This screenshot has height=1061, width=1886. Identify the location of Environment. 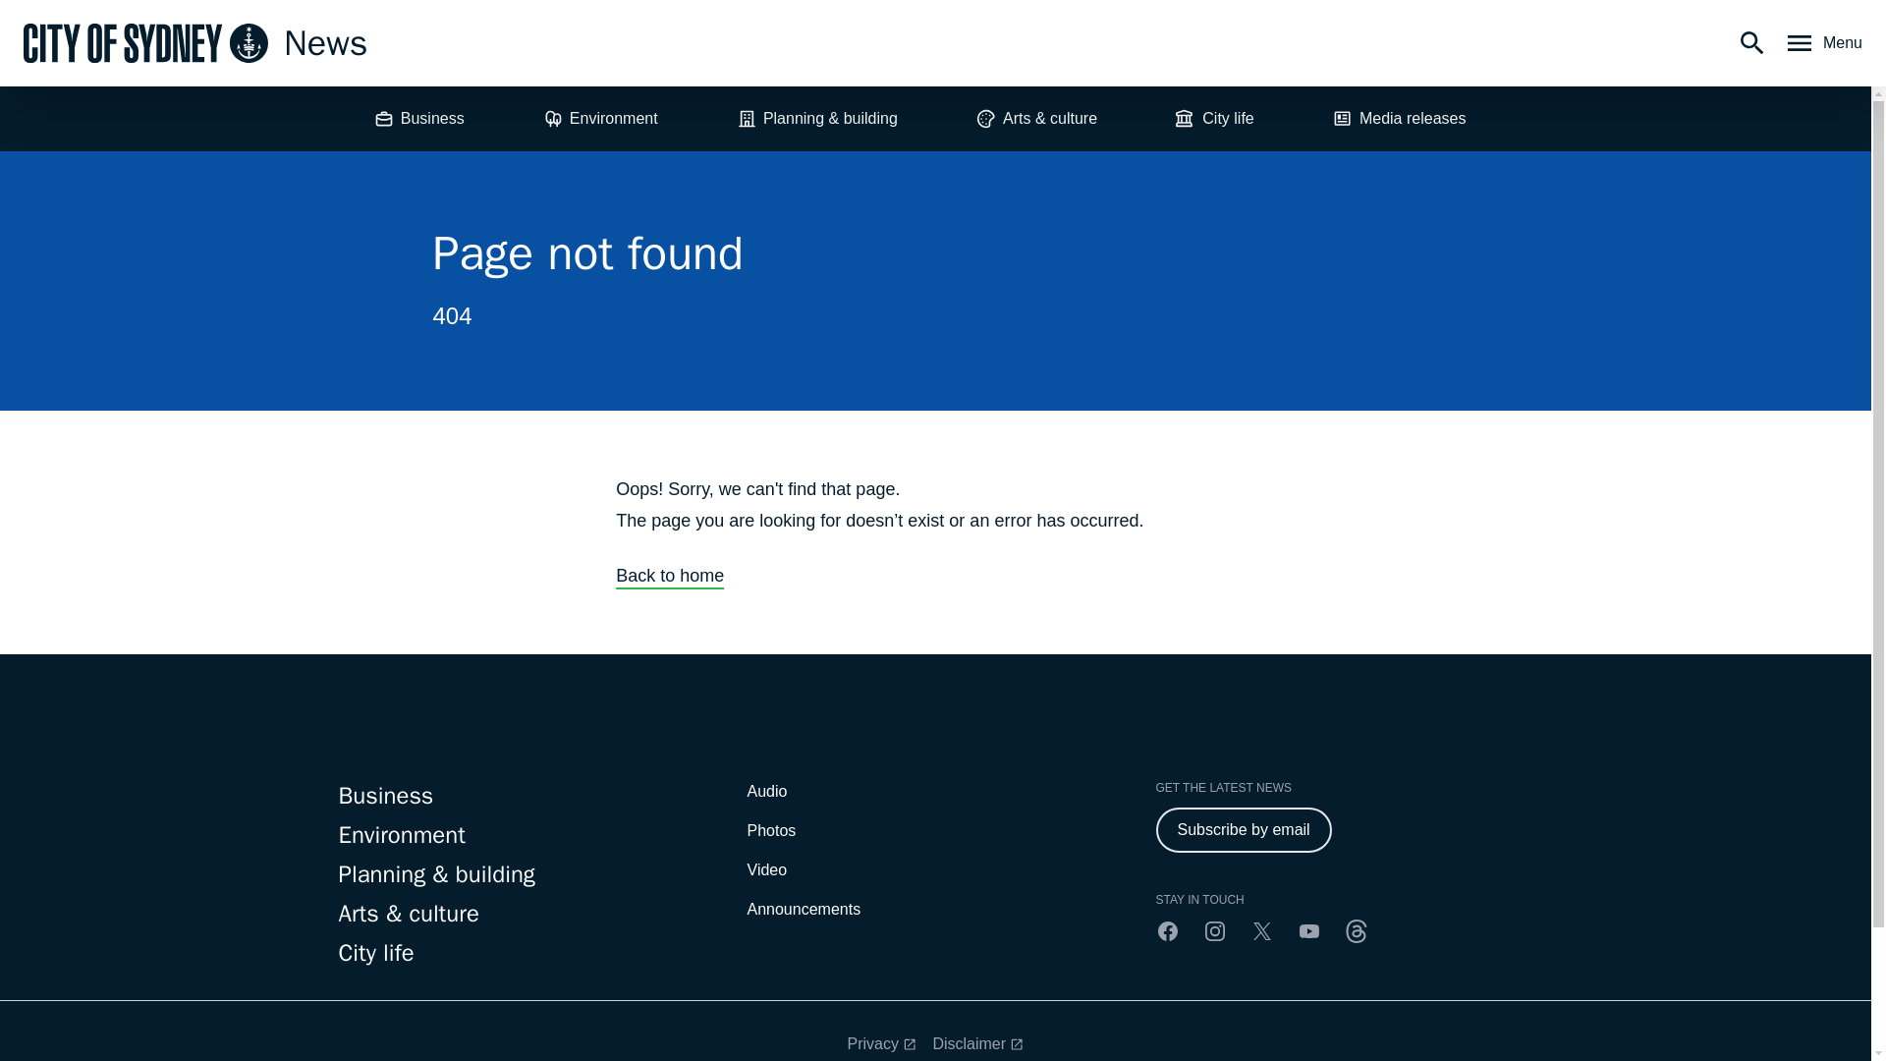
(526, 835).